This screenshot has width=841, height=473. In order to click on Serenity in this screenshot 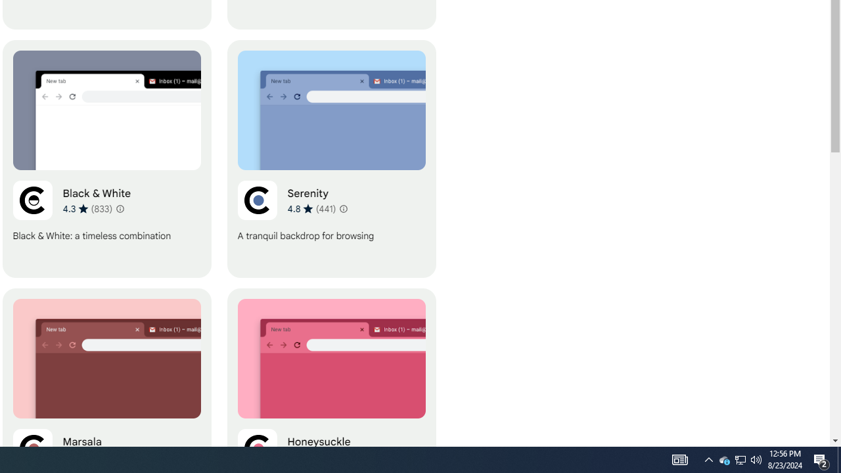, I will do `click(331, 159)`.